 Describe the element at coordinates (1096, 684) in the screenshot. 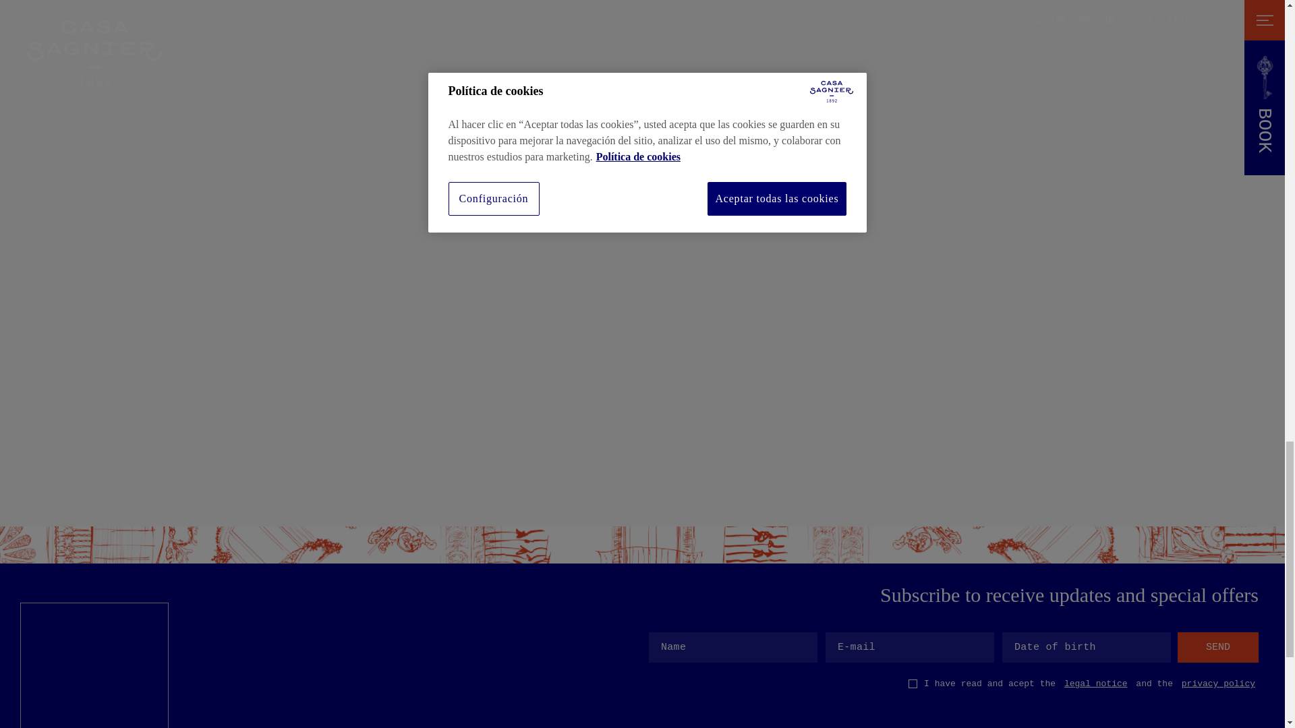

I see `legal notice` at that location.